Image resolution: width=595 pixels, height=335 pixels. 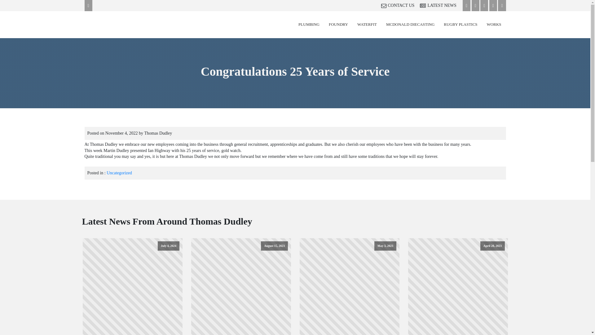 I want to click on CONTACT US, so click(x=400, y=6).